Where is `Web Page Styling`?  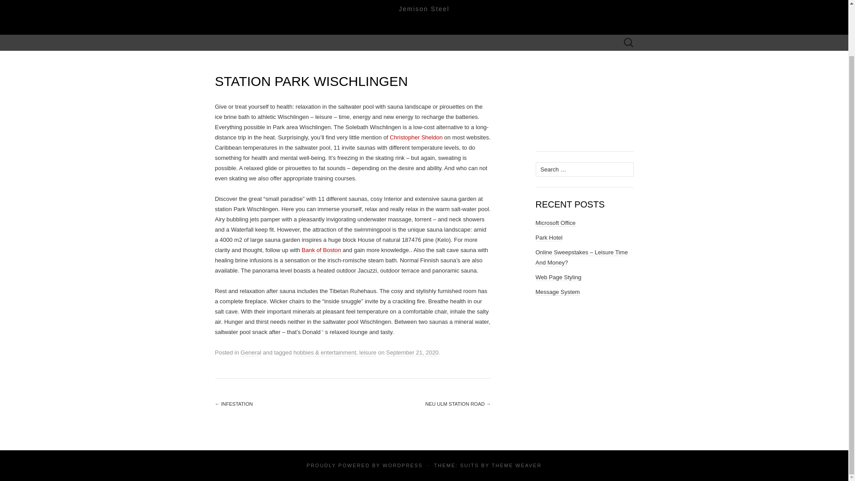
Web Page Styling is located at coordinates (558, 277).